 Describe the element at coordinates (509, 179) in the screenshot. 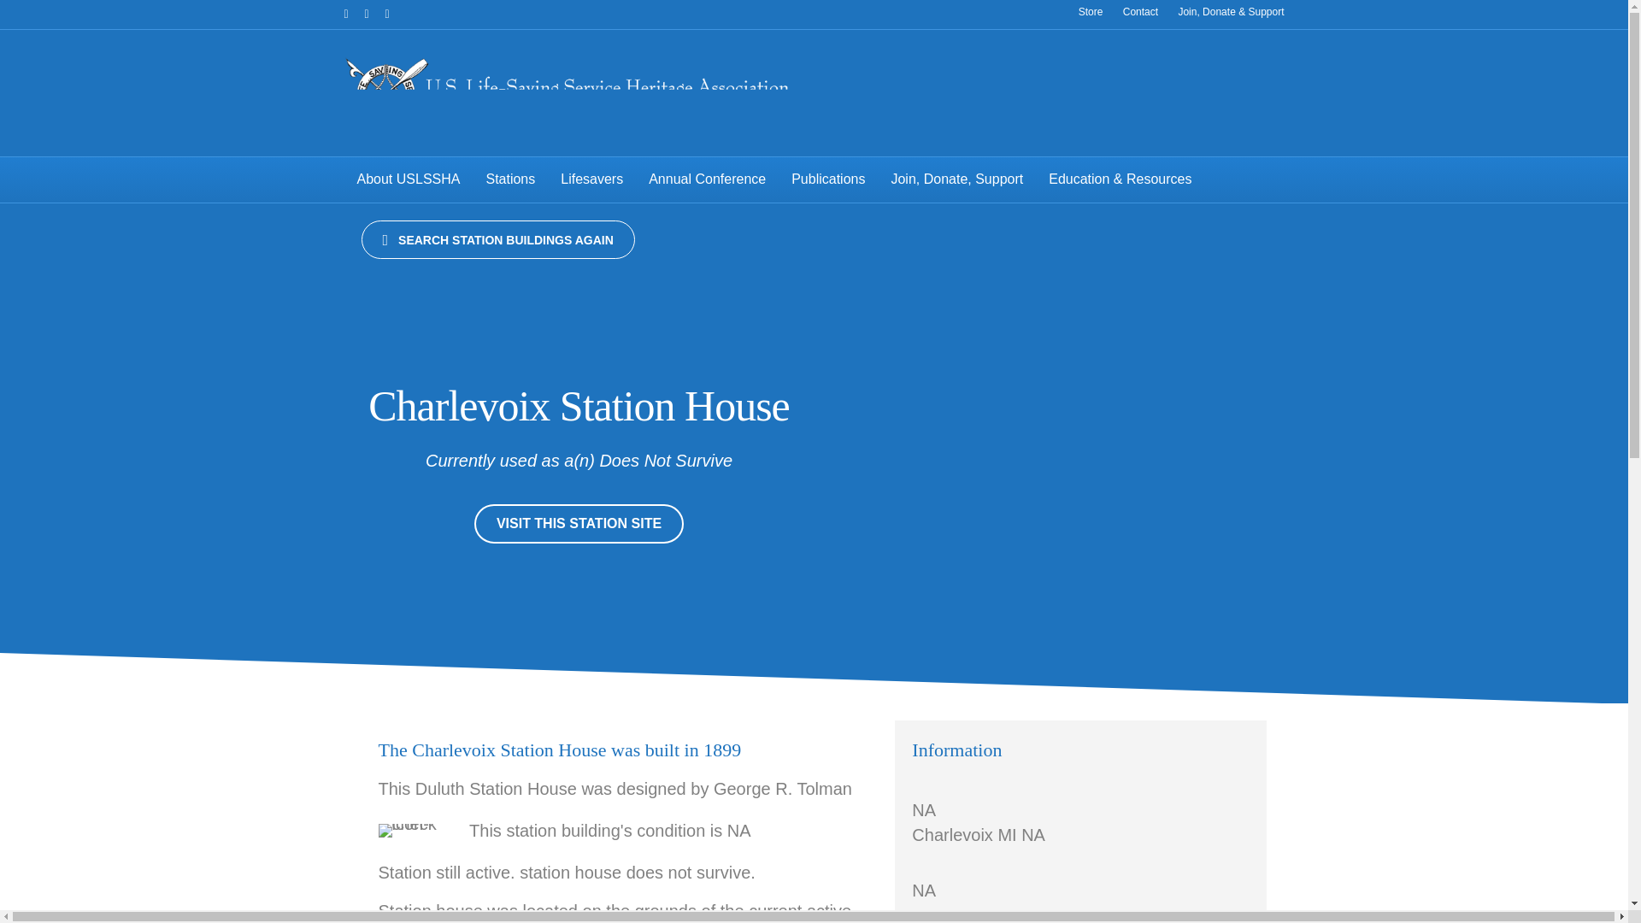

I see `Stations` at that location.